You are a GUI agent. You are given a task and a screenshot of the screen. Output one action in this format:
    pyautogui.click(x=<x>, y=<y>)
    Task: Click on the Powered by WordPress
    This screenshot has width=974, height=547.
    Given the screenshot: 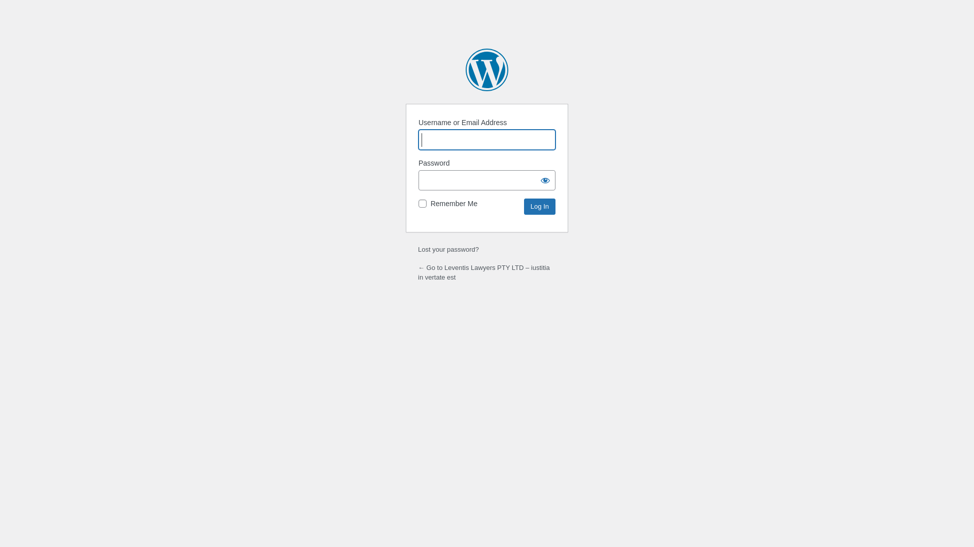 What is the action you would take?
    pyautogui.click(x=487, y=70)
    